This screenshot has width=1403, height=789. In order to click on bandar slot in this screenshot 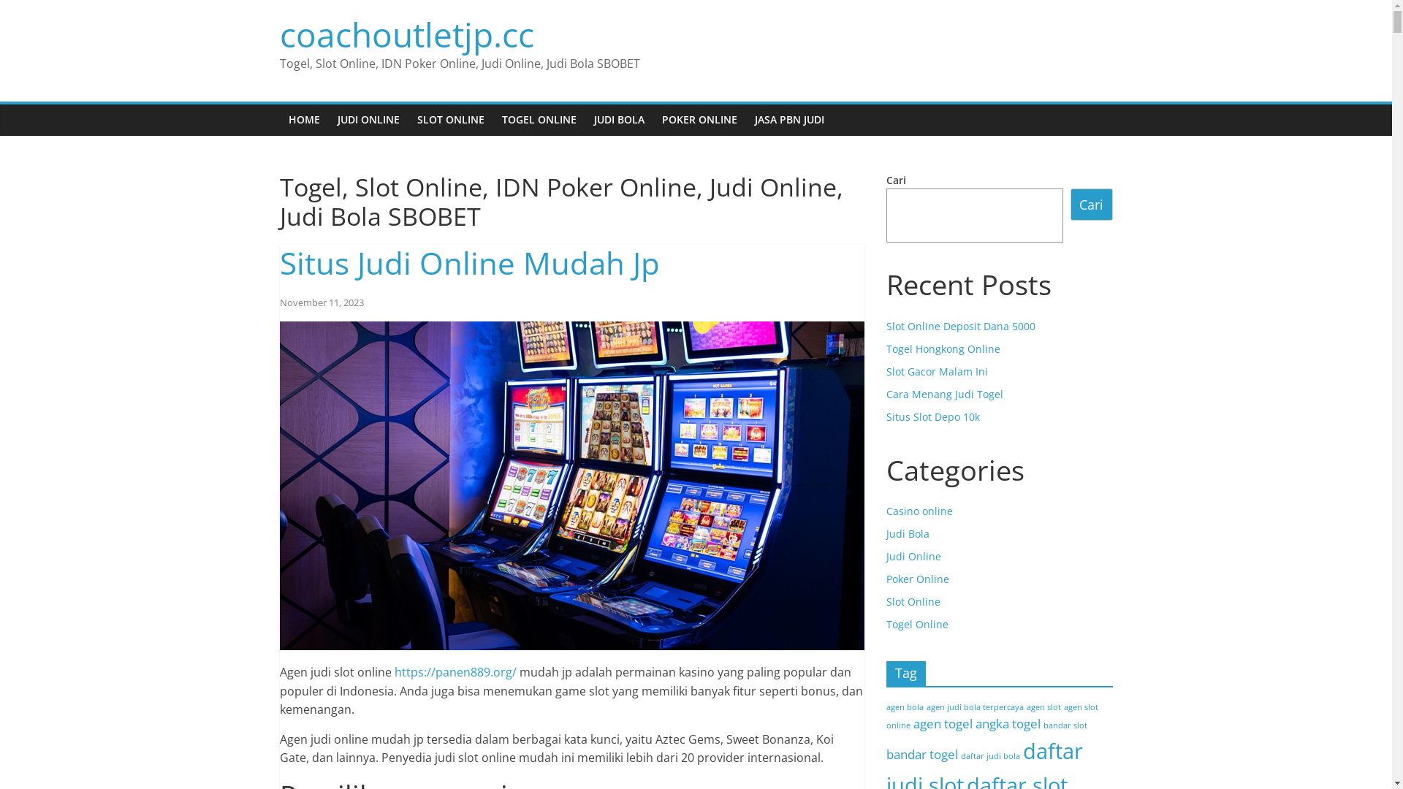, I will do `click(1065, 725)`.